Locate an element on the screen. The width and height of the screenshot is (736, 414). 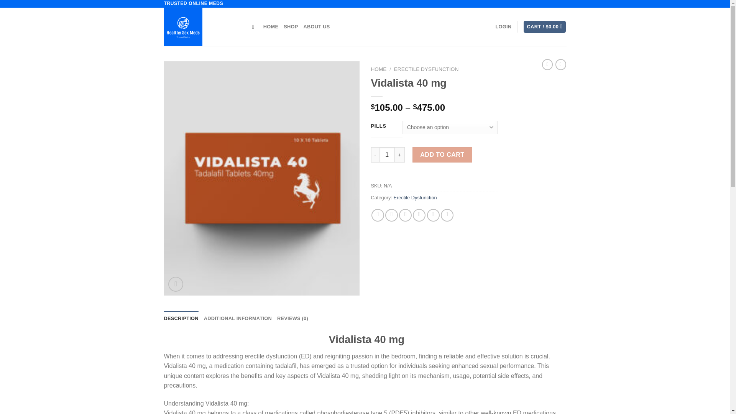
Cialis - Buy Cialis Online is located at coordinates (202, 27).